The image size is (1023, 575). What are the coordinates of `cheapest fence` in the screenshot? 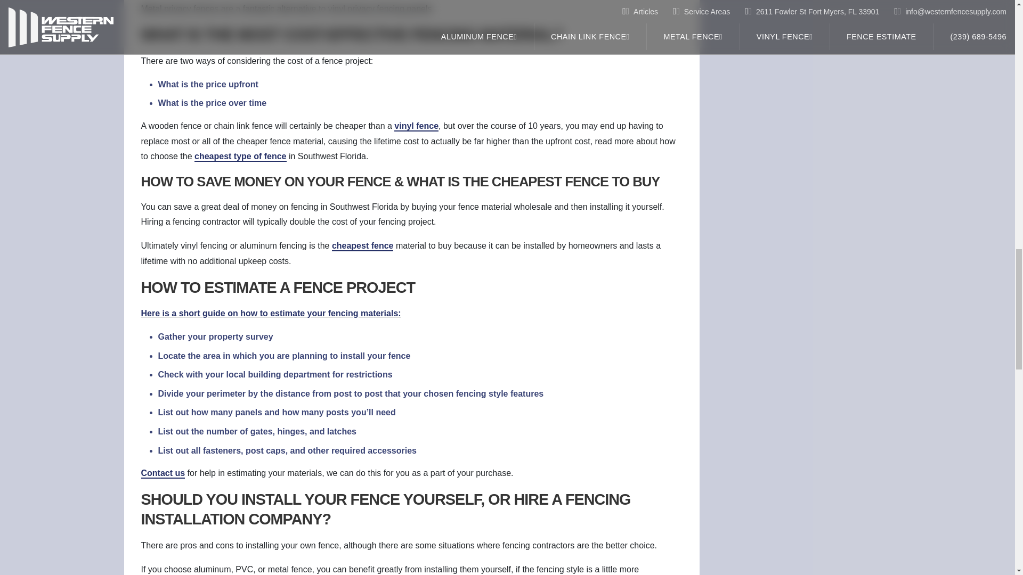 It's located at (362, 246).